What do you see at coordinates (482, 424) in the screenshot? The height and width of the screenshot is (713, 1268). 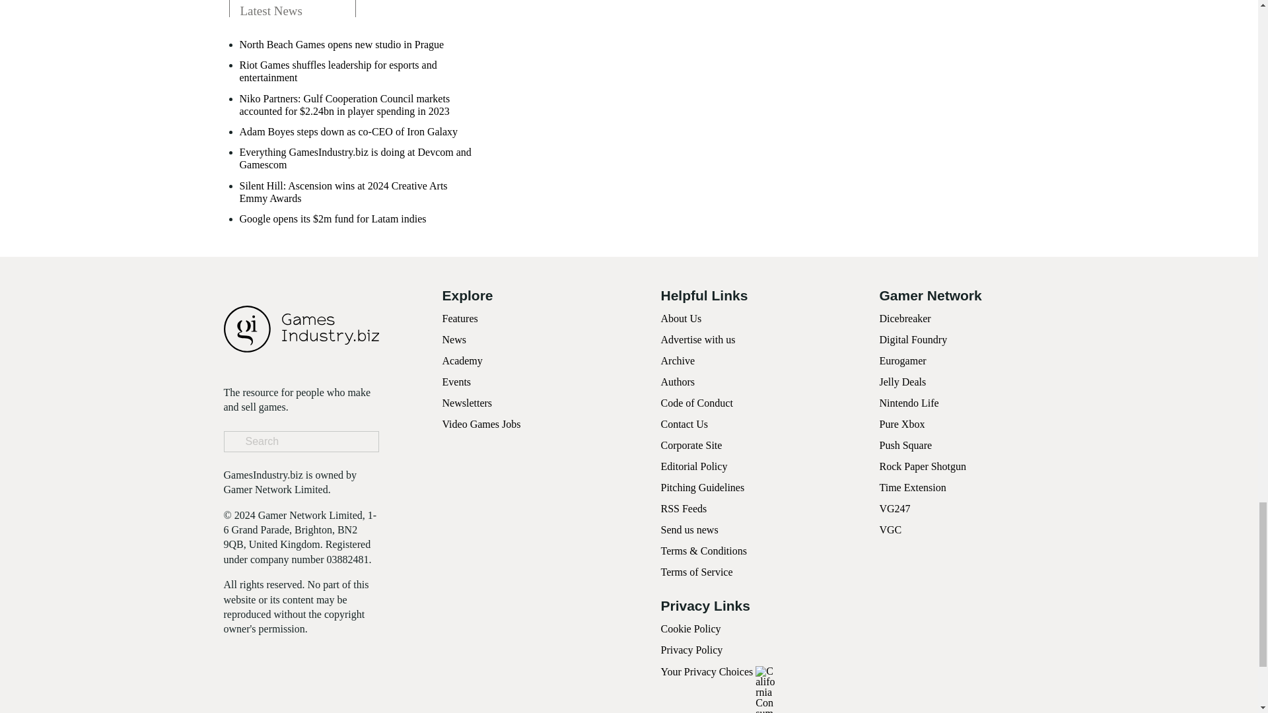 I see `Video Games Jobs` at bounding box center [482, 424].